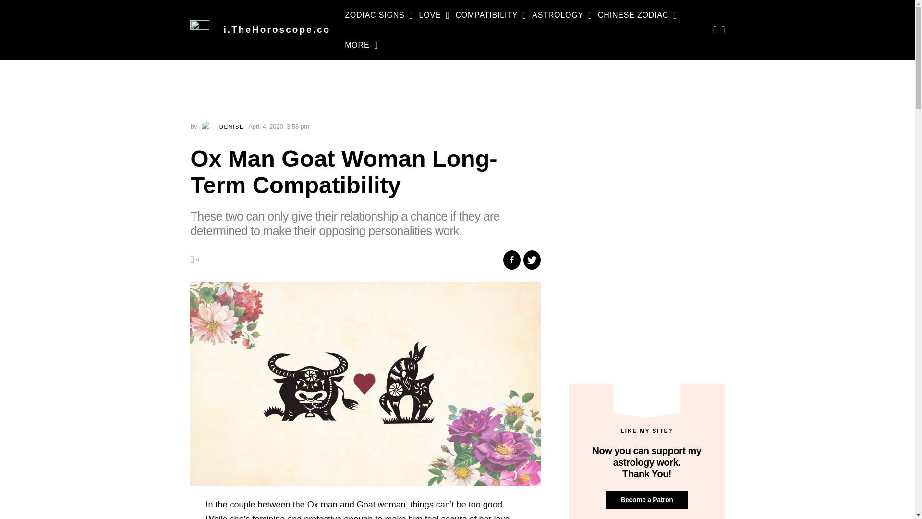 Image resolution: width=922 pixels, height=519 pixels. What do you see at coordinates (278, 29) in the screenshot?
I see `i.TheHoroscope.co` at bounding box center [278, 29].